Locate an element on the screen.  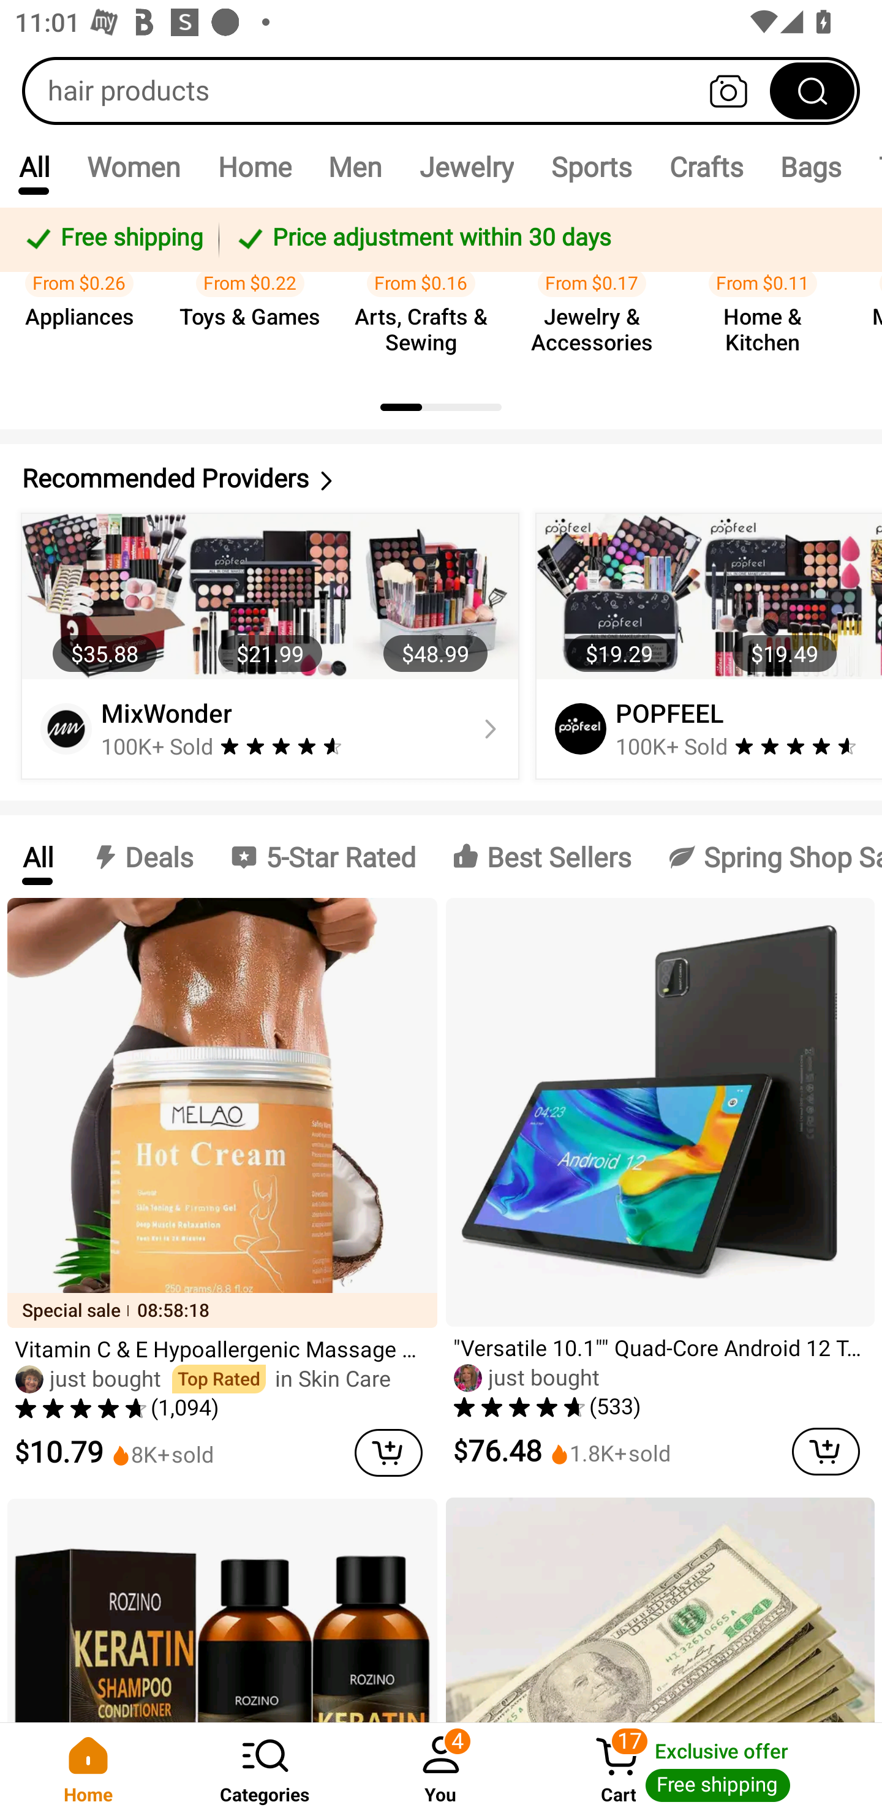
Best Sellers Best Sellers Best Sellers is located at coordinates (541, 856).